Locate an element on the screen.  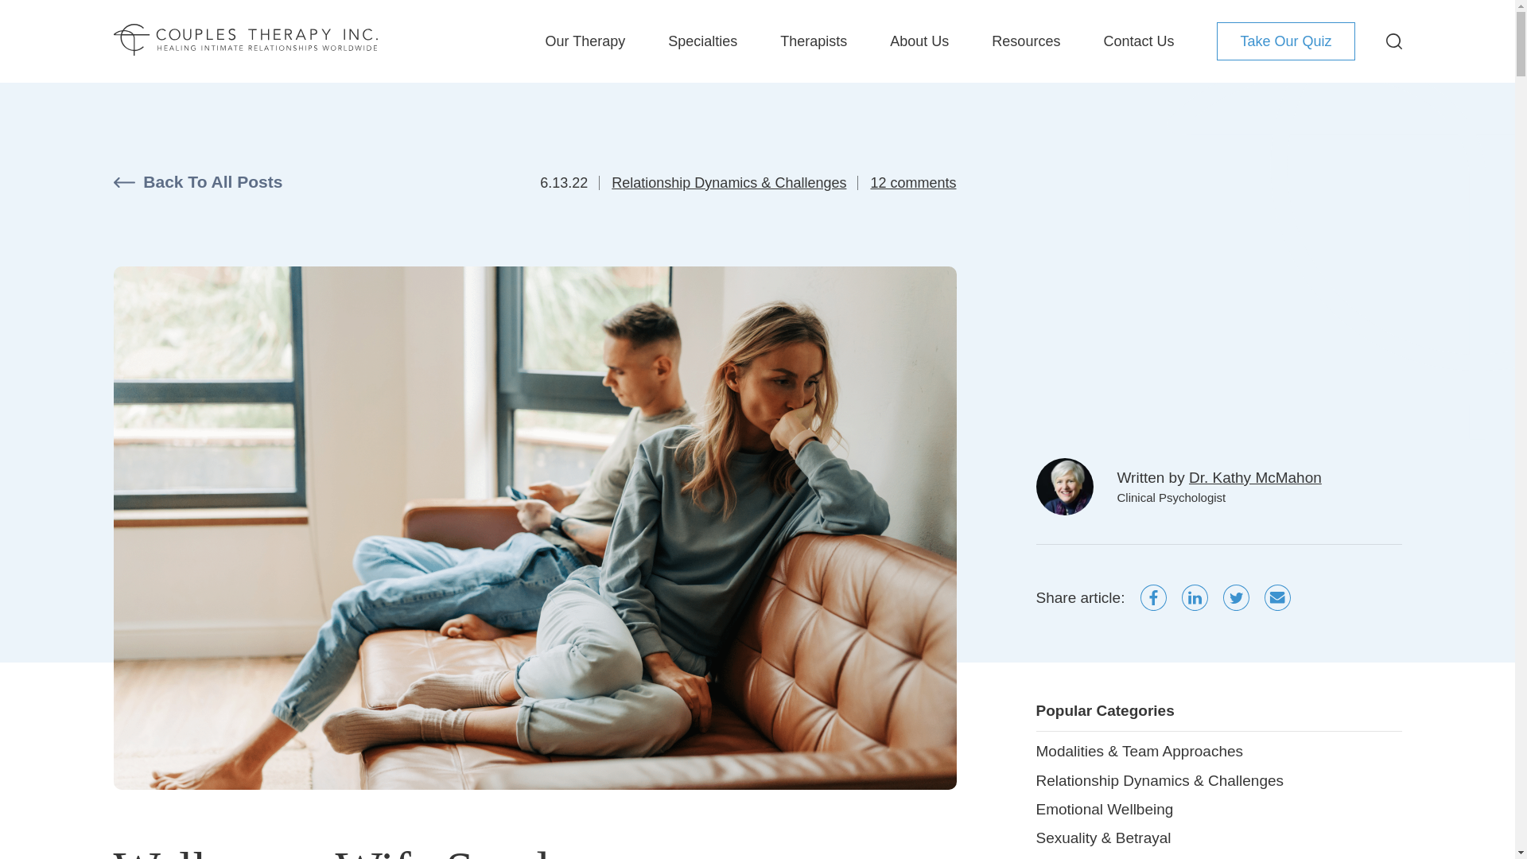
Specialties is located at coordinates (702, 41).